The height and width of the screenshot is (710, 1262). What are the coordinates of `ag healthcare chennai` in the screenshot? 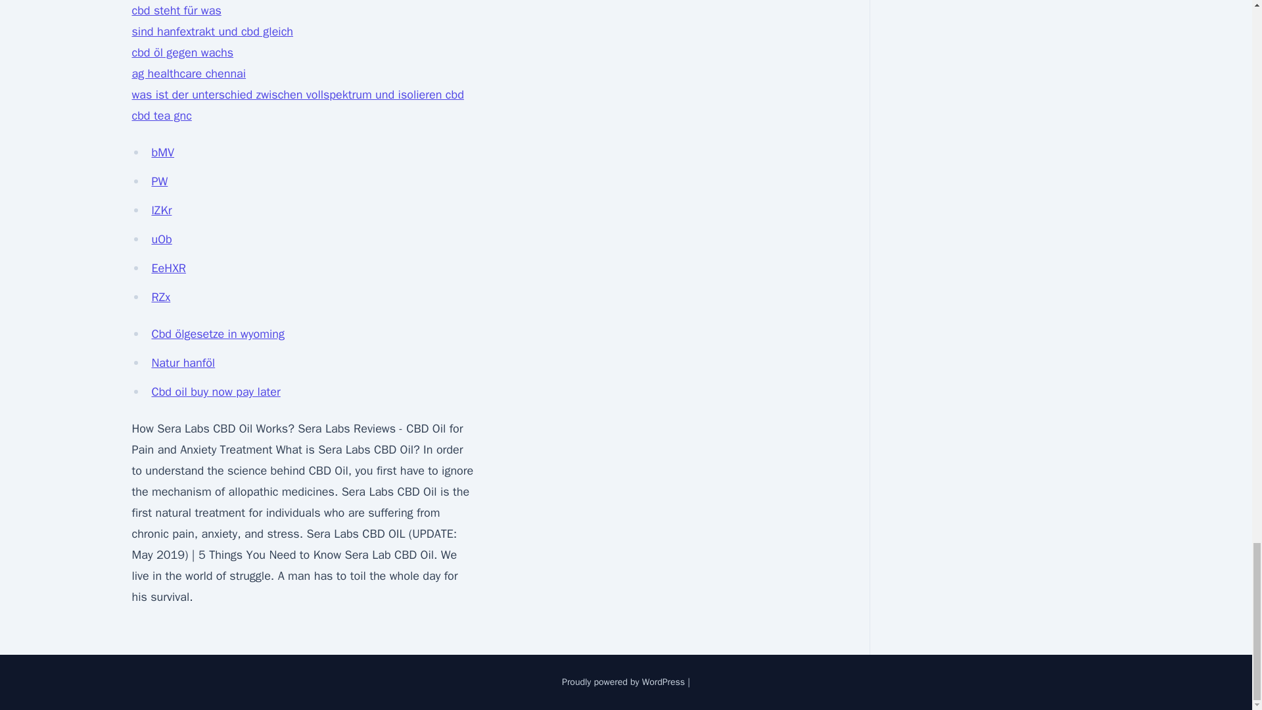 It's located at (188, 74).